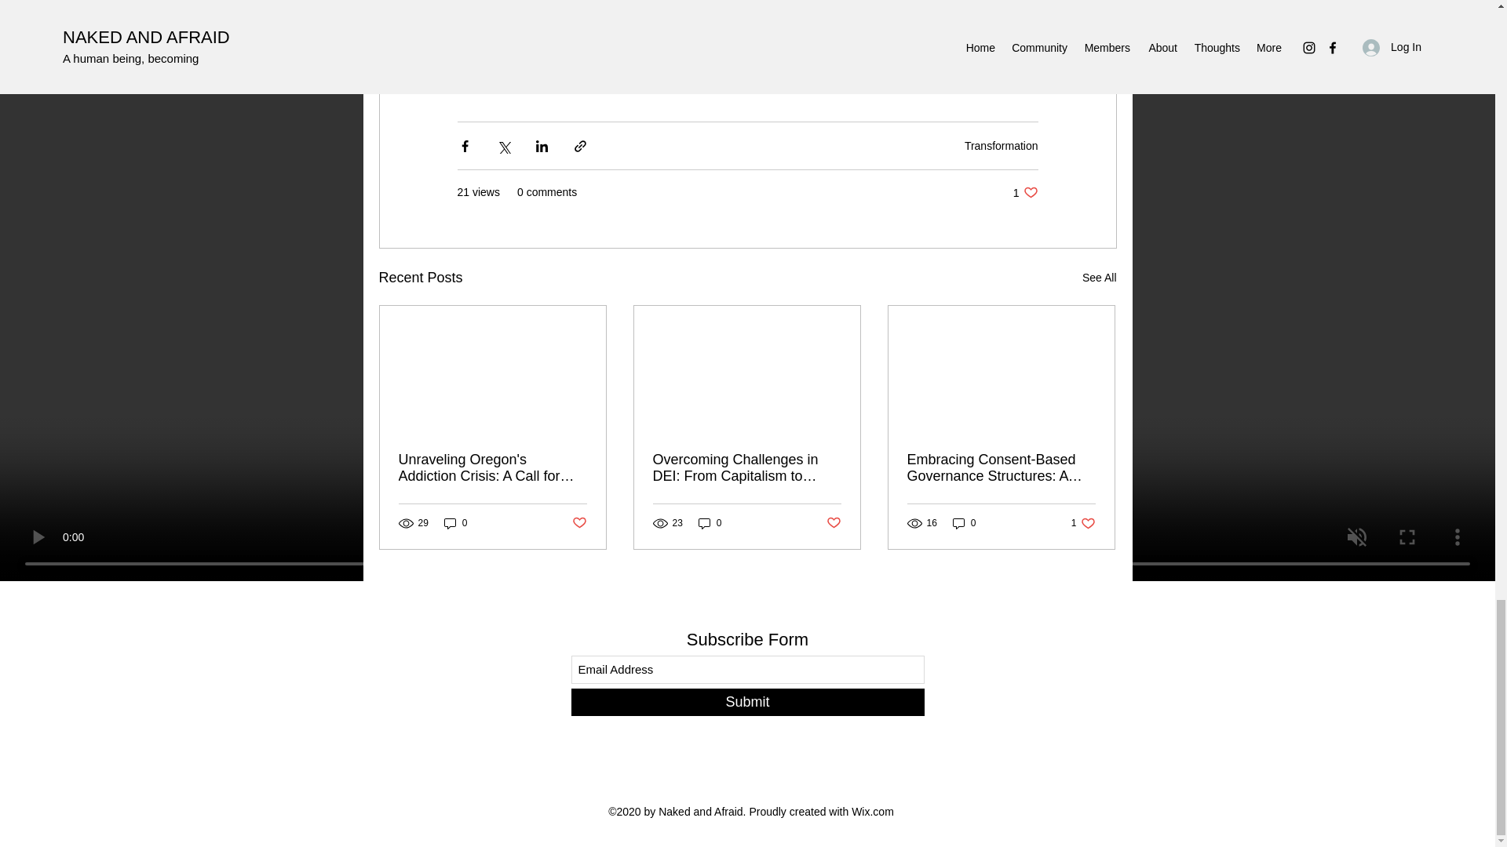 This screenshot has width=1507, height=847. What do you see at coordinates (455, 523) in the screenshot?
I see `0` at bounding box center [455, 523].